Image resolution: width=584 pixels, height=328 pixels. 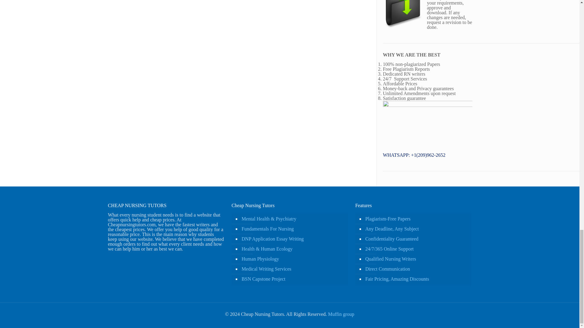 What do you see at coordinates (416, 259) in the screenshot?
I see `Qualified Nursing Writers` at bounding box center [416, 259].